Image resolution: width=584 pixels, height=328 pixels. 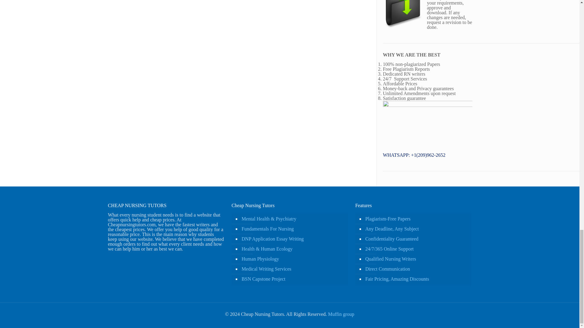 What do you see at coordinates (416, 259) in the screenshot?
I see `Qualified Nursing Writers` at bounding box center [416, 259].